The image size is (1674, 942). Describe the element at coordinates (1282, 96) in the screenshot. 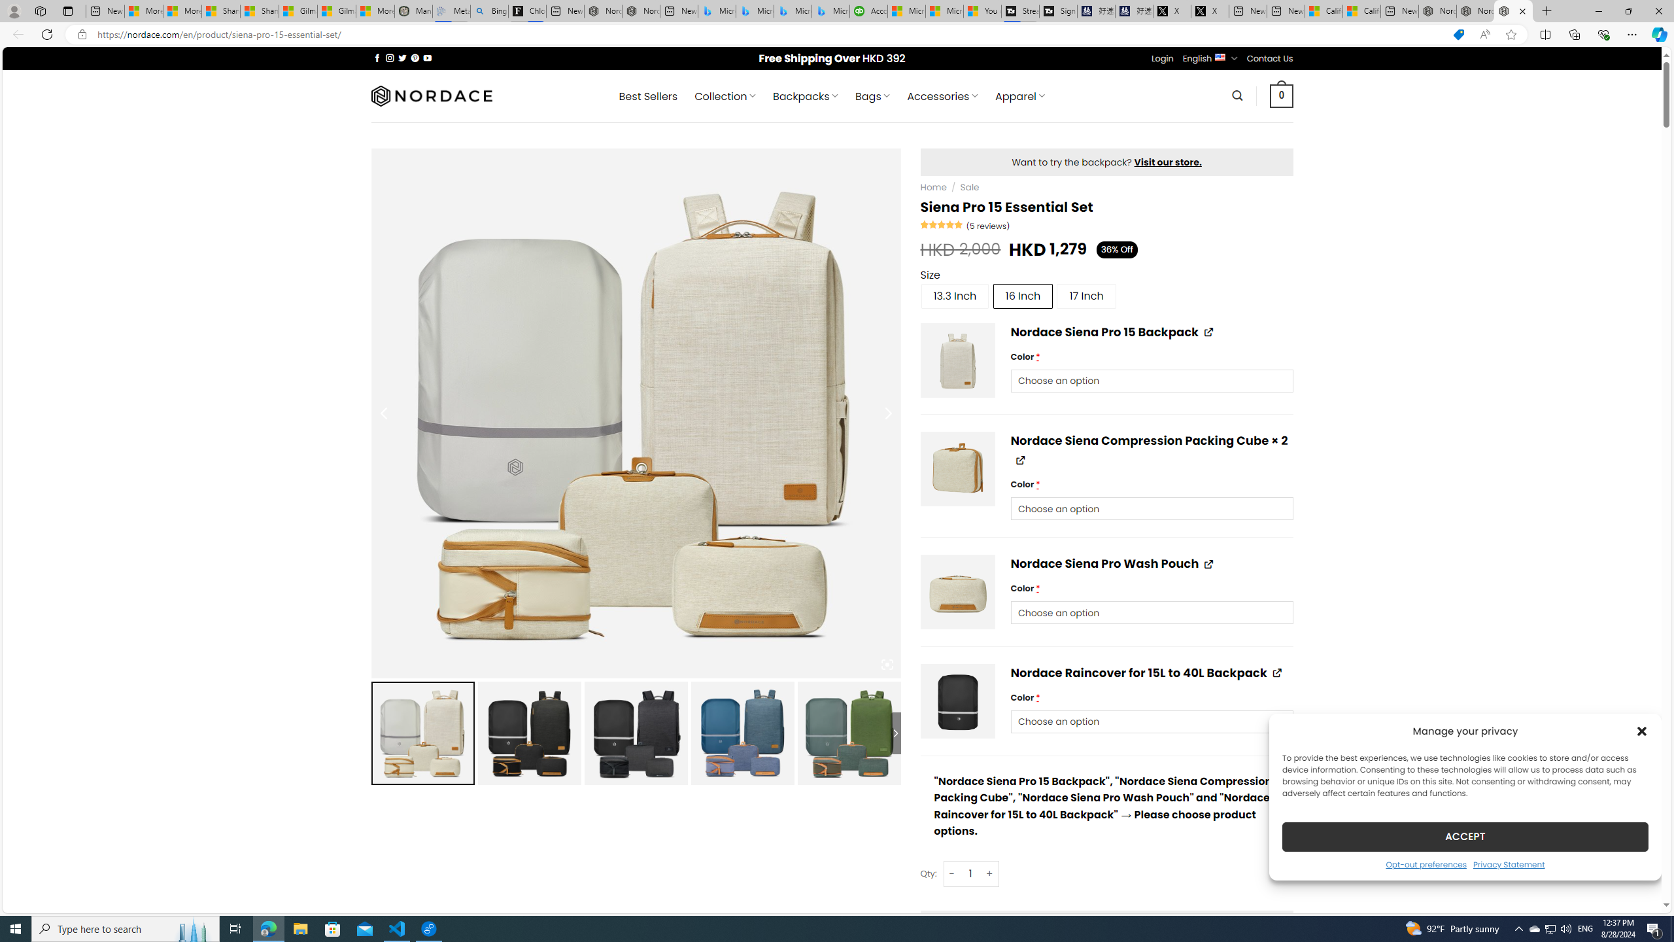

I see ` 0 ` at that location.